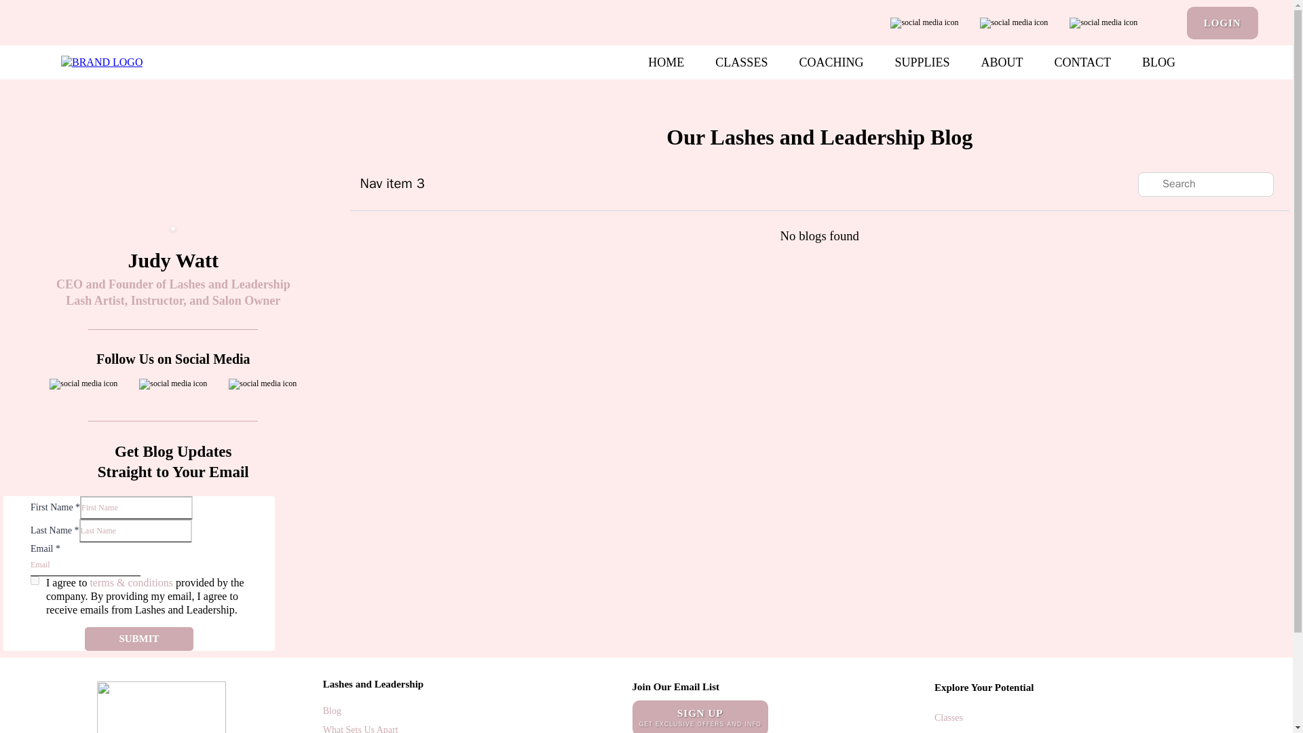 The width and height of the screenshot is (1303, 733). What do you see at coordinates (831, 62) in the screenshot?
I see `COACHING` at bounding box center [831, 62].